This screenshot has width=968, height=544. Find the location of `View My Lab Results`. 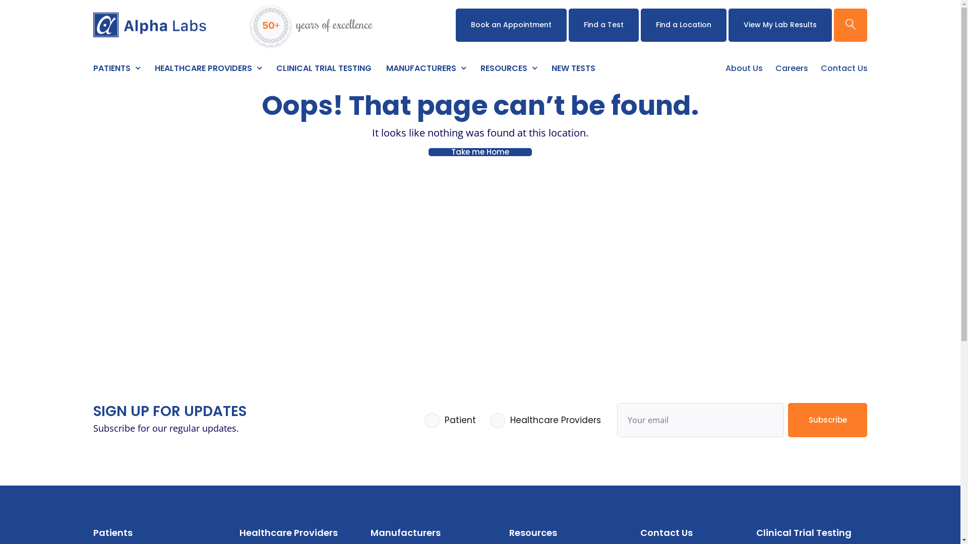

View My Lab Results is located at coordinates (780, 25).